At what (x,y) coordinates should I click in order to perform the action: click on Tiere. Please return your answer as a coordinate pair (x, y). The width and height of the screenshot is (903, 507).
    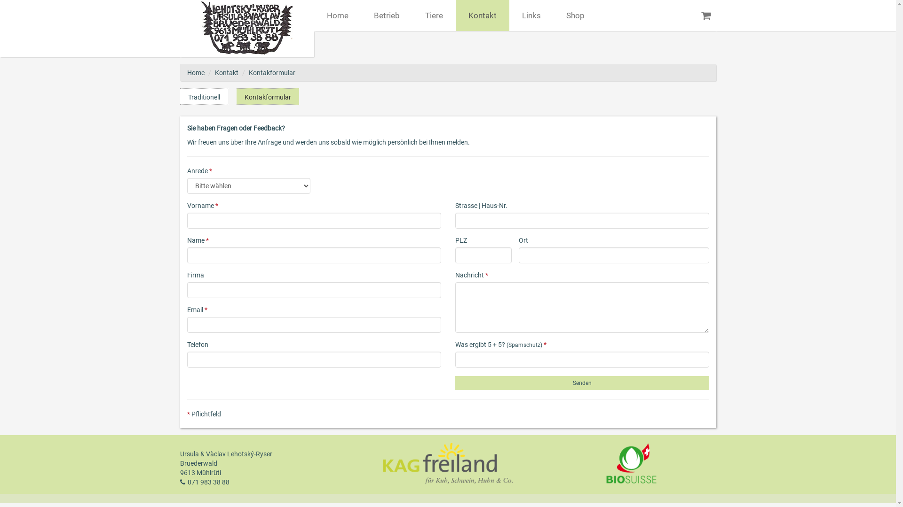
    Looking at the image, I should click on (434, 15).